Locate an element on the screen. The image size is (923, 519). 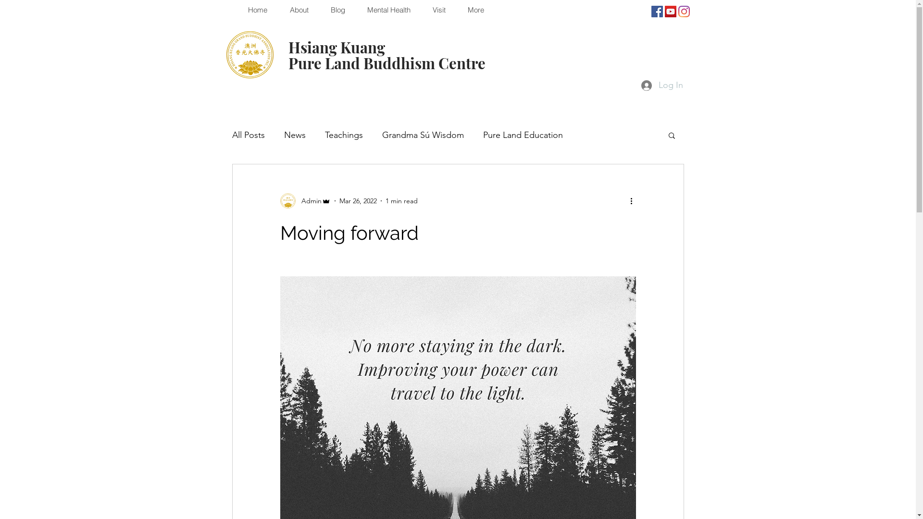
Visit is located at coordinates (438, 10).